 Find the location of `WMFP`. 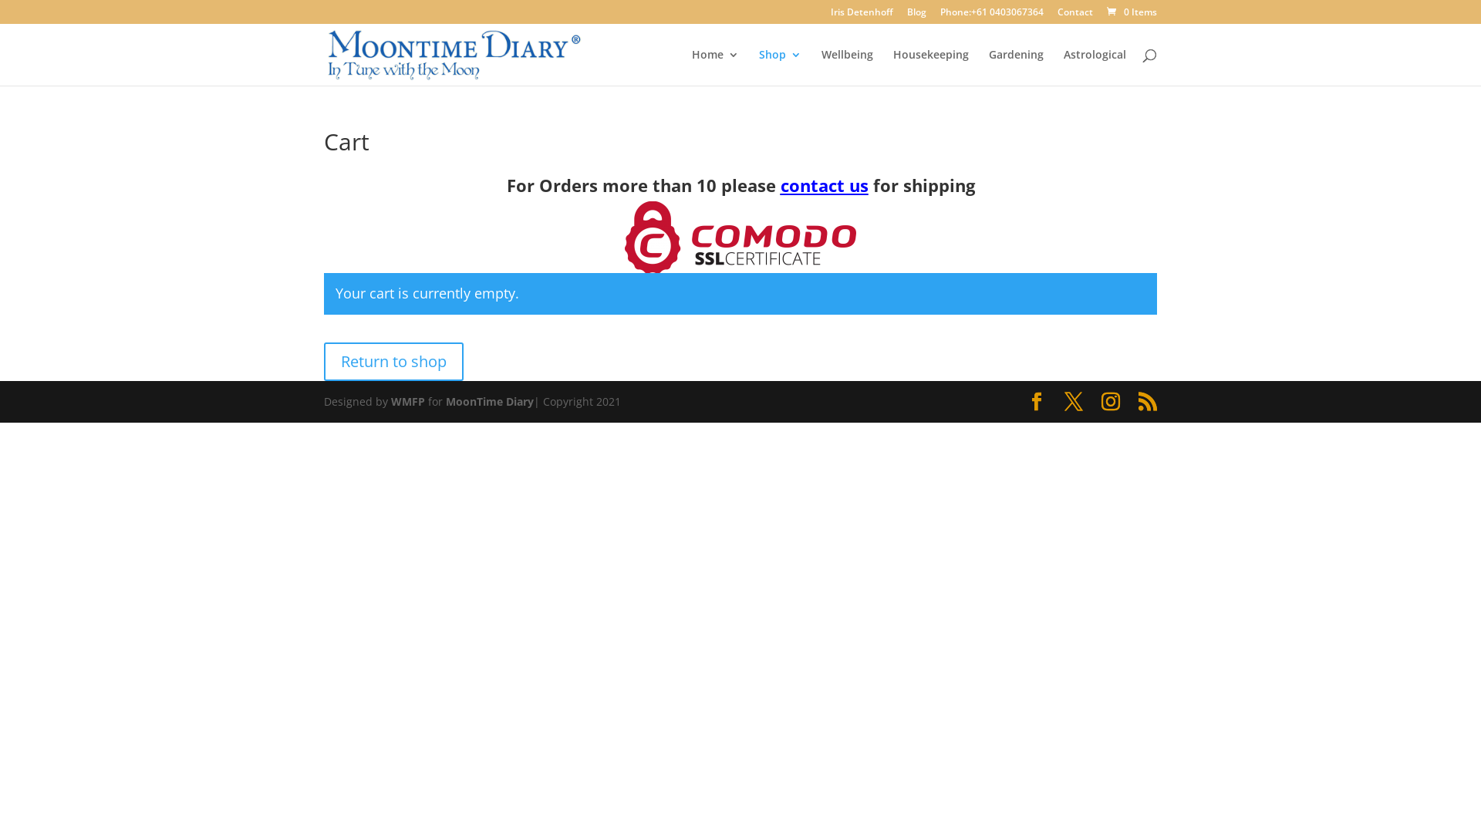

WMFP is located at coordinates (407, 401).